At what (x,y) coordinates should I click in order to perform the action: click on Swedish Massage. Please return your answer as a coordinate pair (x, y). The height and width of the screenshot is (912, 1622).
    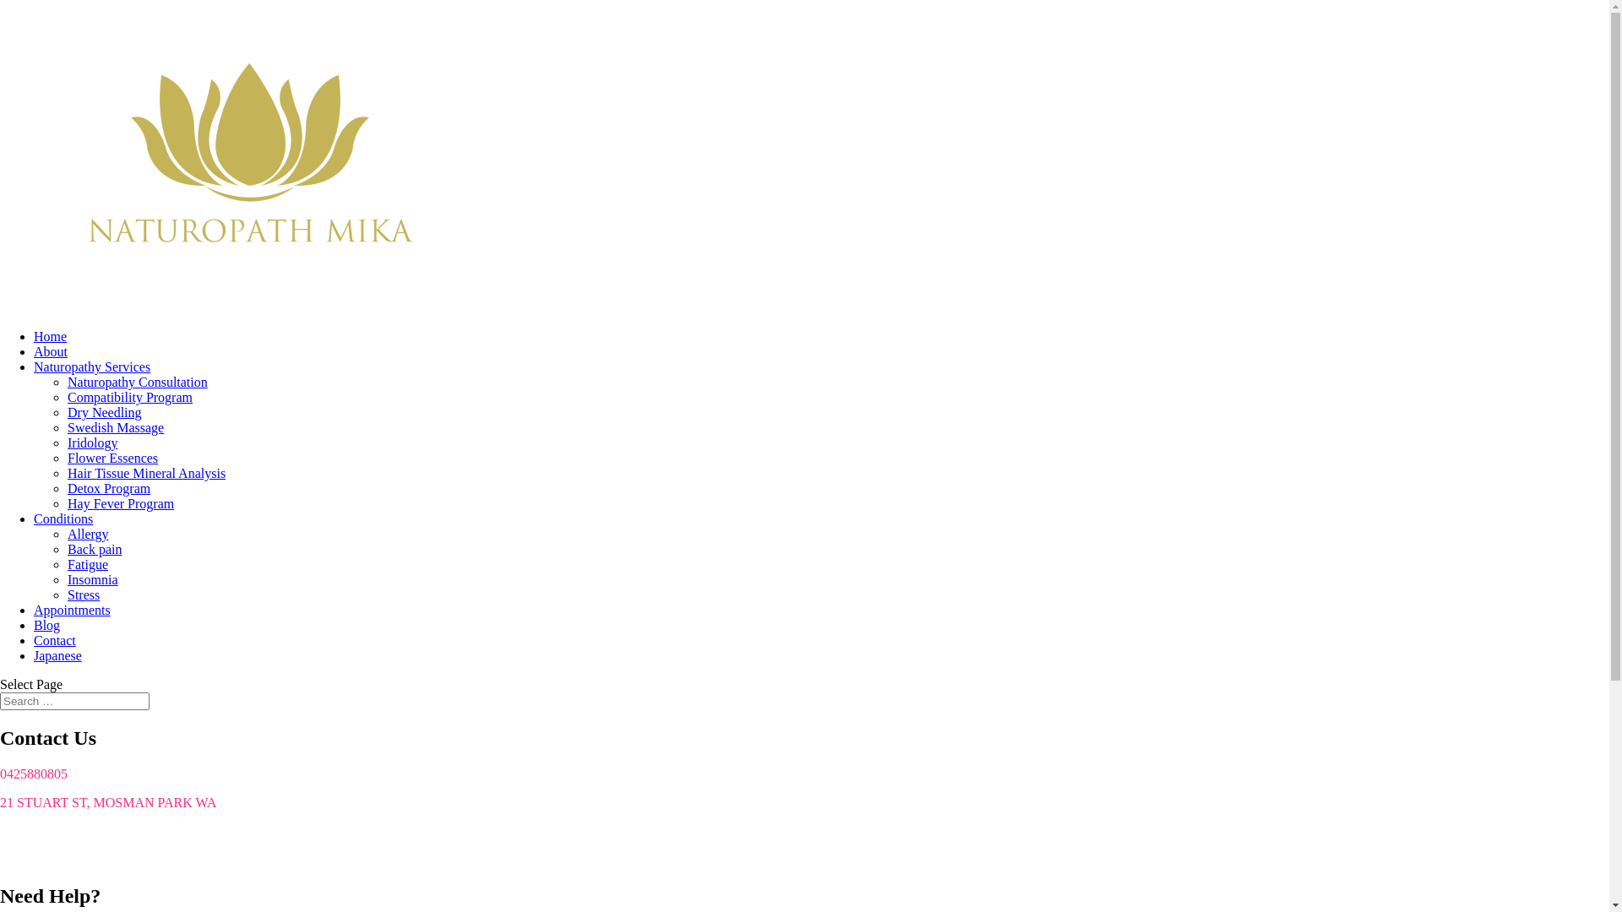
    Looking at the image, I should click on (116, 427).